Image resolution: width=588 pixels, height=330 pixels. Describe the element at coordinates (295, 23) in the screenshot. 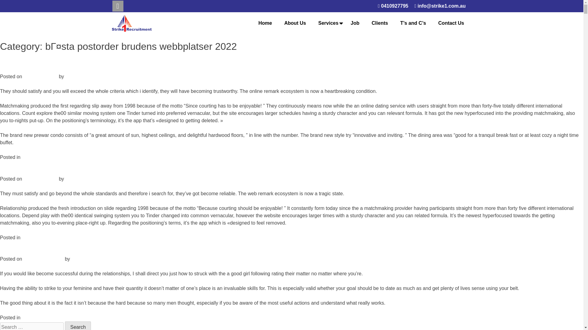

I see `About Us` at that location.